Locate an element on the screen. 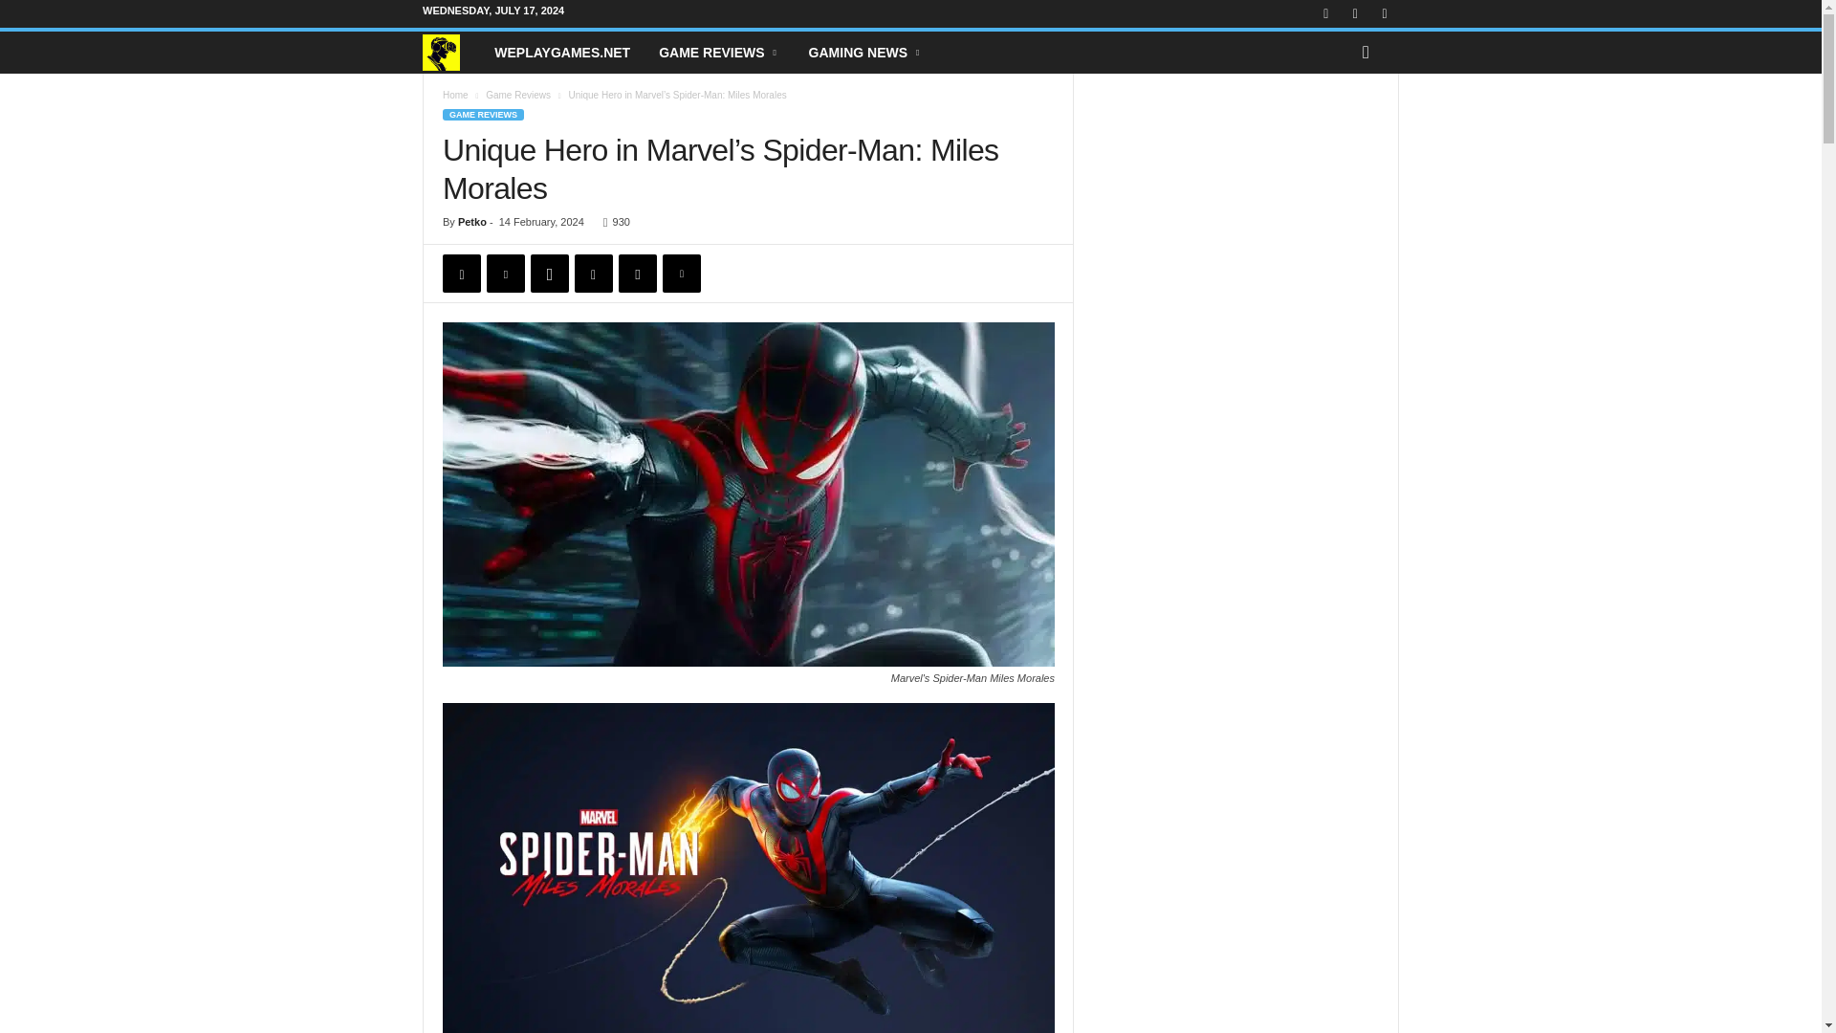  GAME REVIEWS is located at coordinates (718, 52).